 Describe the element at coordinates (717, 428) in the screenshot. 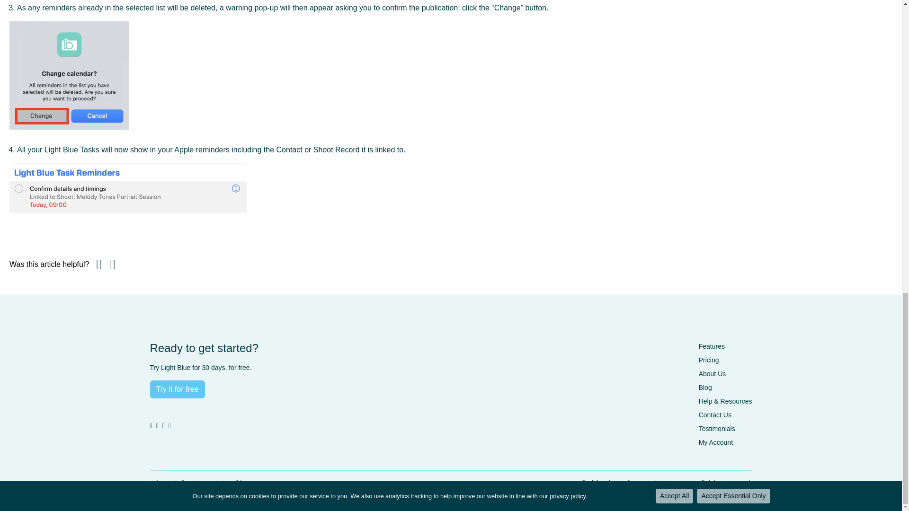

I see `Testimonials` at that location.